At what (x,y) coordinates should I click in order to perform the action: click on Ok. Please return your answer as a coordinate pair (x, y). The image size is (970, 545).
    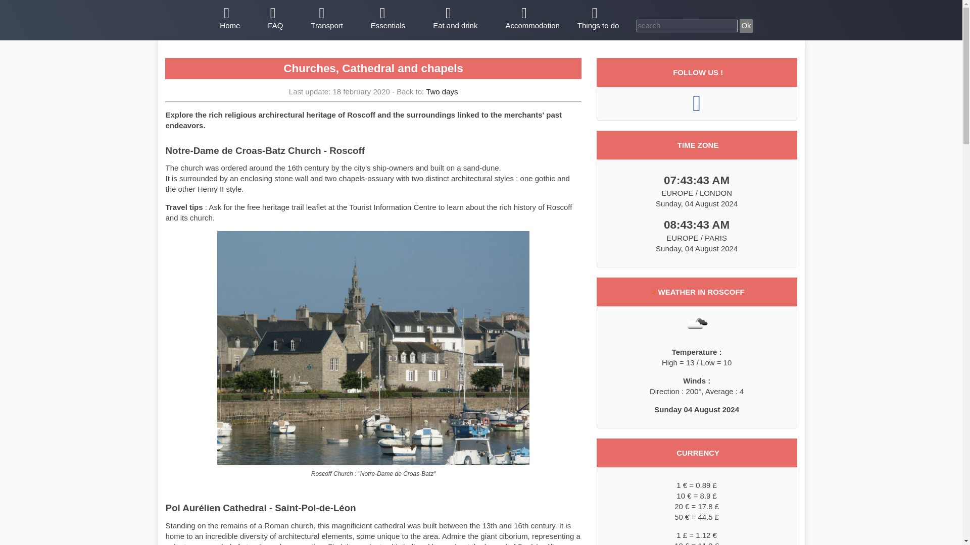
    Looking at the image, I should click on (746, 25).